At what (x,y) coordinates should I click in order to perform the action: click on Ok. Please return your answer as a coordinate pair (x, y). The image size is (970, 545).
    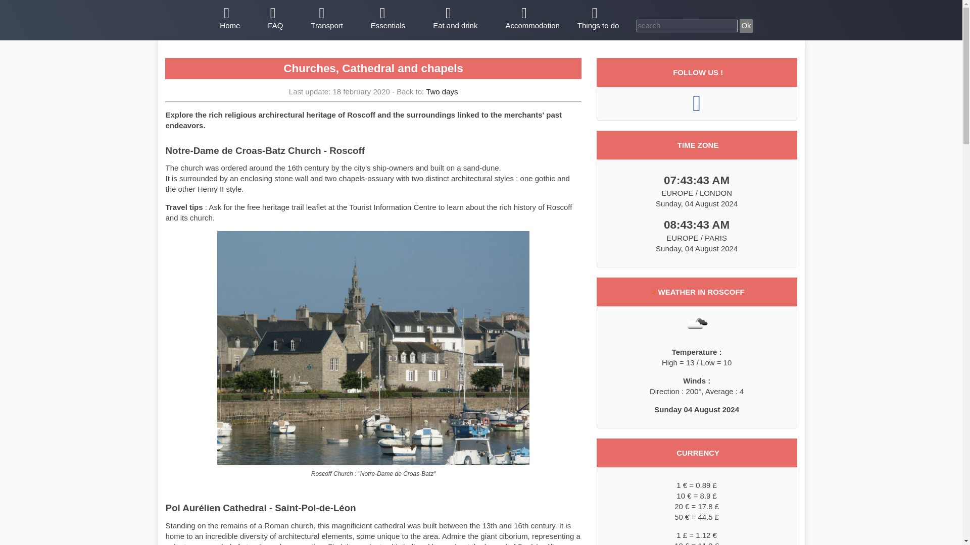
    Looking at the image, I should click on (746, 25).